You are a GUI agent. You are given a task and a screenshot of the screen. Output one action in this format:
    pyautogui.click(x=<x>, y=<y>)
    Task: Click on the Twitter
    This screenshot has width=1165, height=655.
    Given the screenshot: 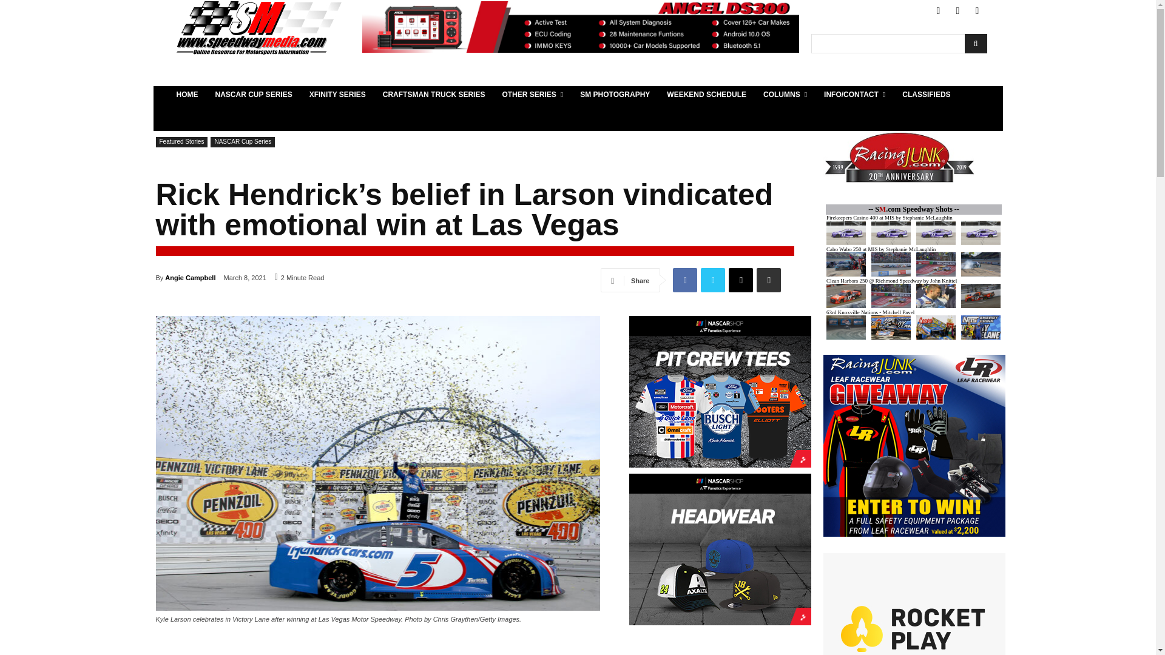 What is the action you would take?
    pyautogui.click(x=957, y=11)
    